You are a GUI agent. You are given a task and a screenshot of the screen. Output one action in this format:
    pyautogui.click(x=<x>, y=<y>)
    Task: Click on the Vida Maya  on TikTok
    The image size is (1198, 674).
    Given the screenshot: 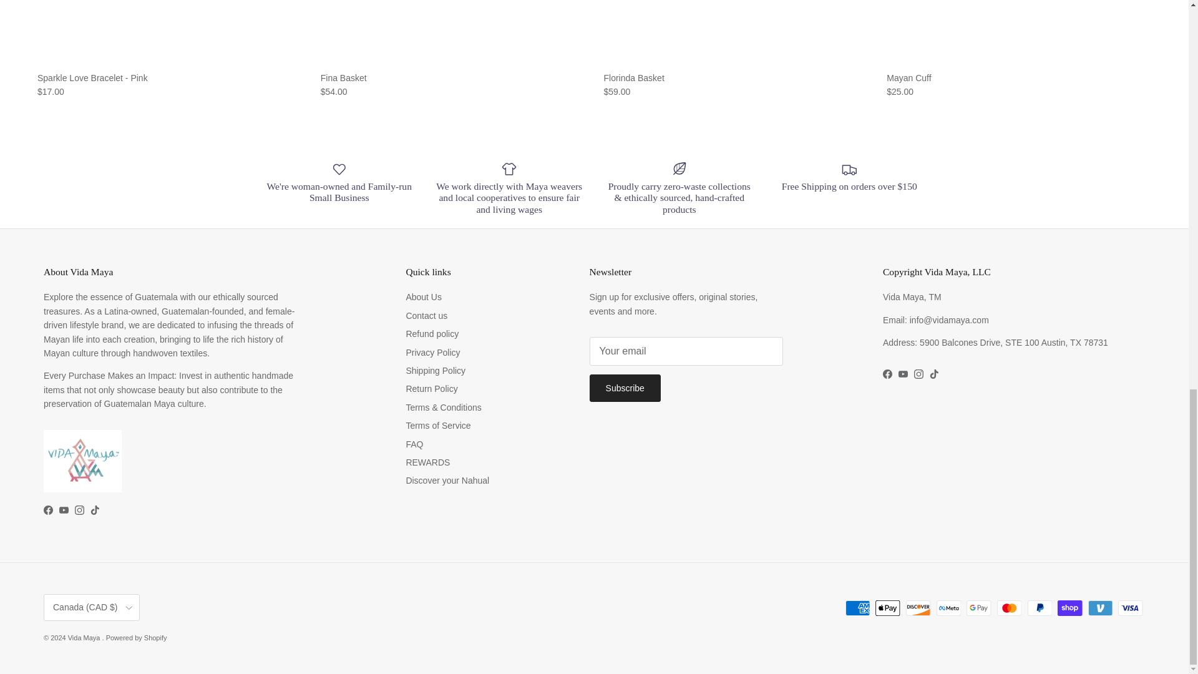 What is the action you would take?
    pyautogui.click(x=934, y=373)
    